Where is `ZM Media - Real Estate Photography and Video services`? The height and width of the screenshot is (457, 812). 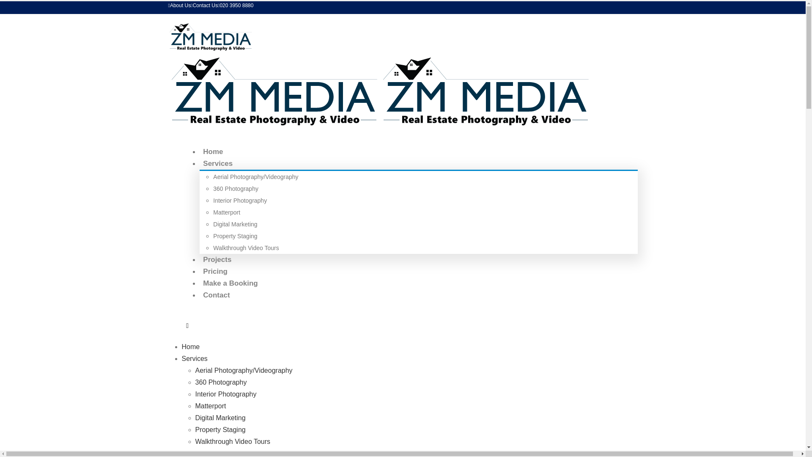 ZM Media - Real Estate Photography and Video services is located at coordinates (210, 36).